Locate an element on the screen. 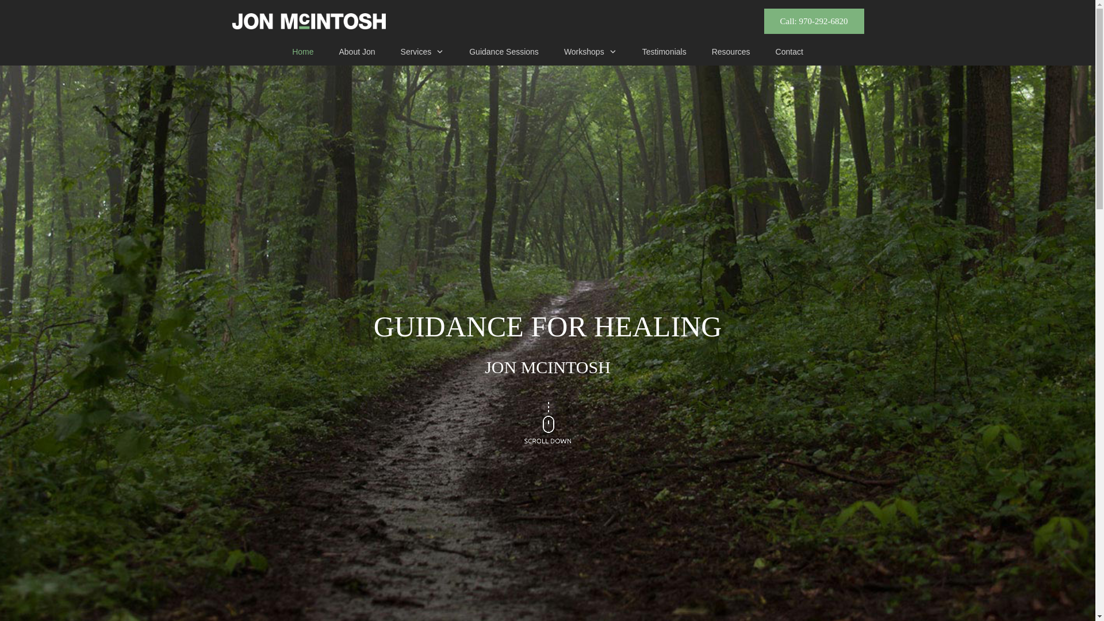  Call: 970-292-6820 is located at coordinates (814, 21).